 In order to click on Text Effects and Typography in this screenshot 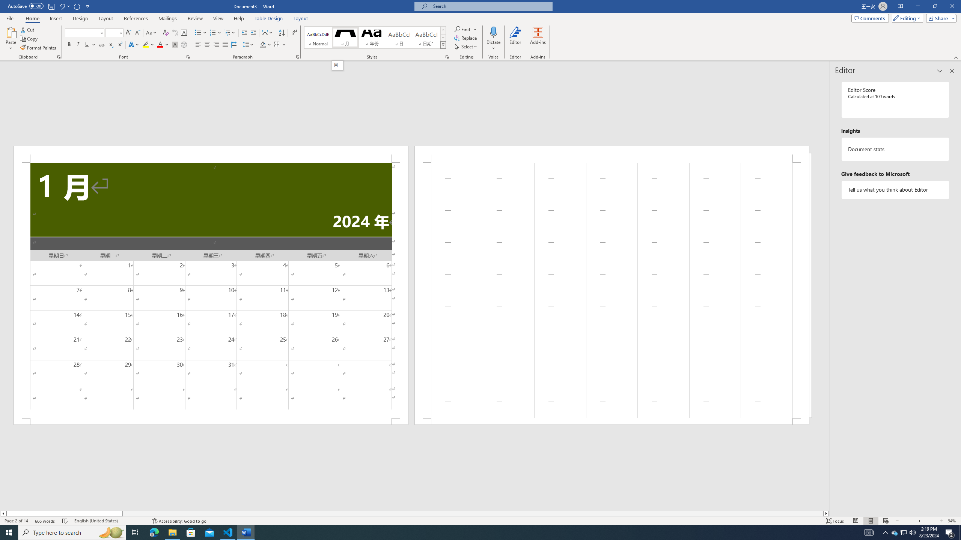, I will do `click(133, 45)`.